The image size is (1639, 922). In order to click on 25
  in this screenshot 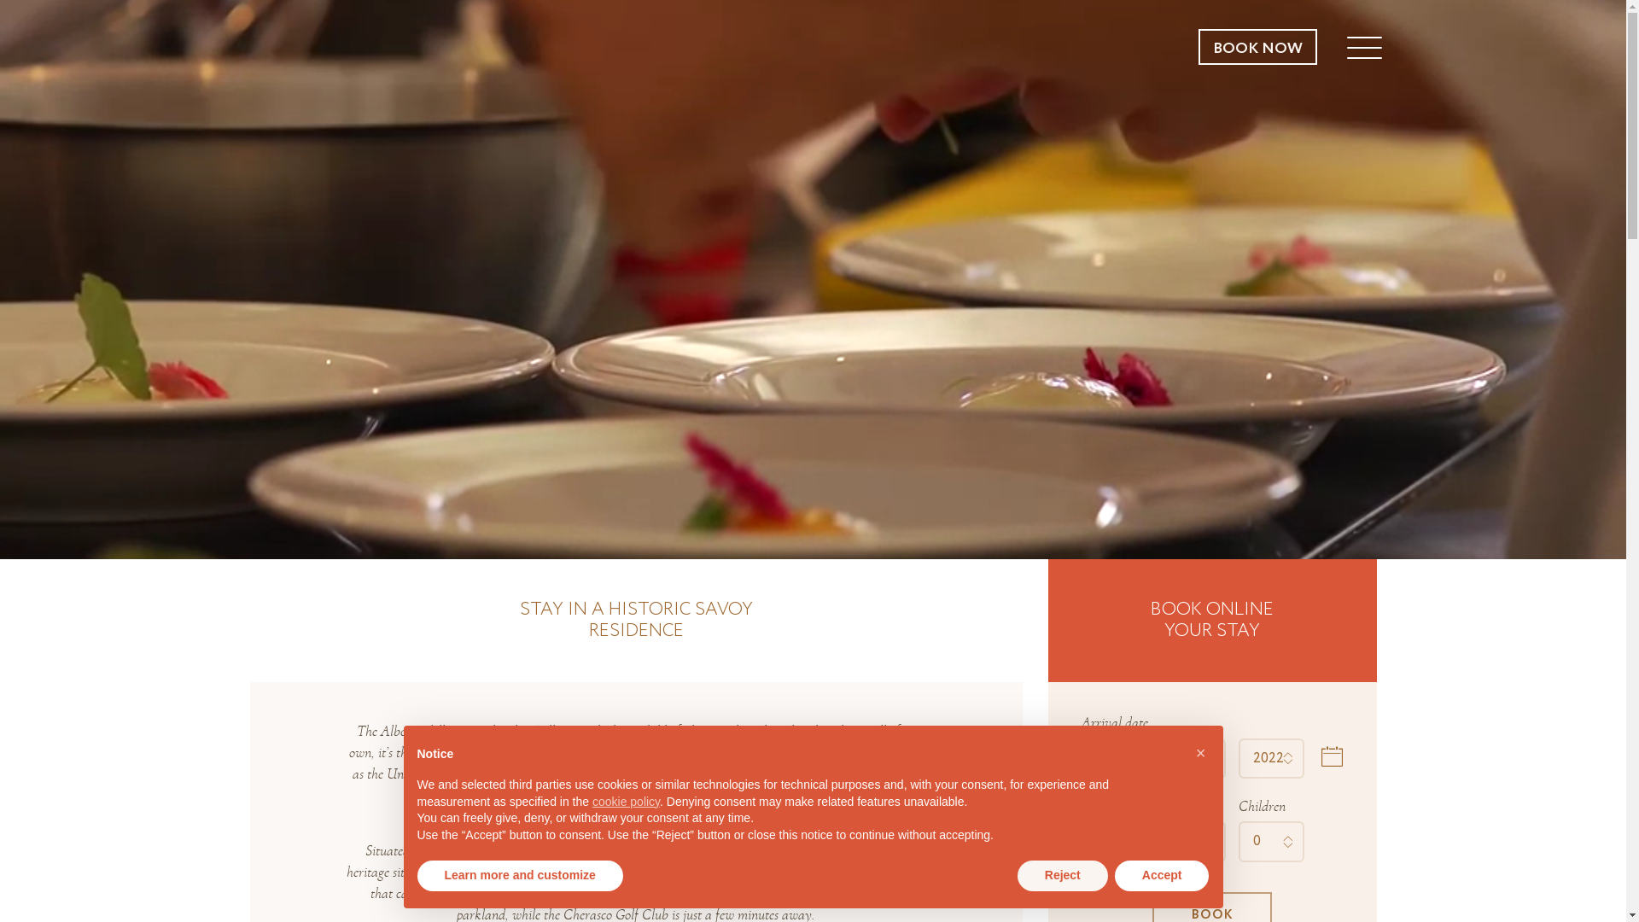, I will do `click(1113, 758)`.